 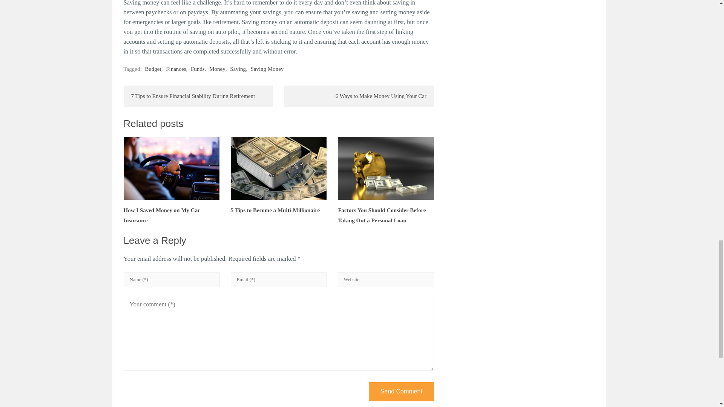 I want to click on Money, so click(x=217, y=69).